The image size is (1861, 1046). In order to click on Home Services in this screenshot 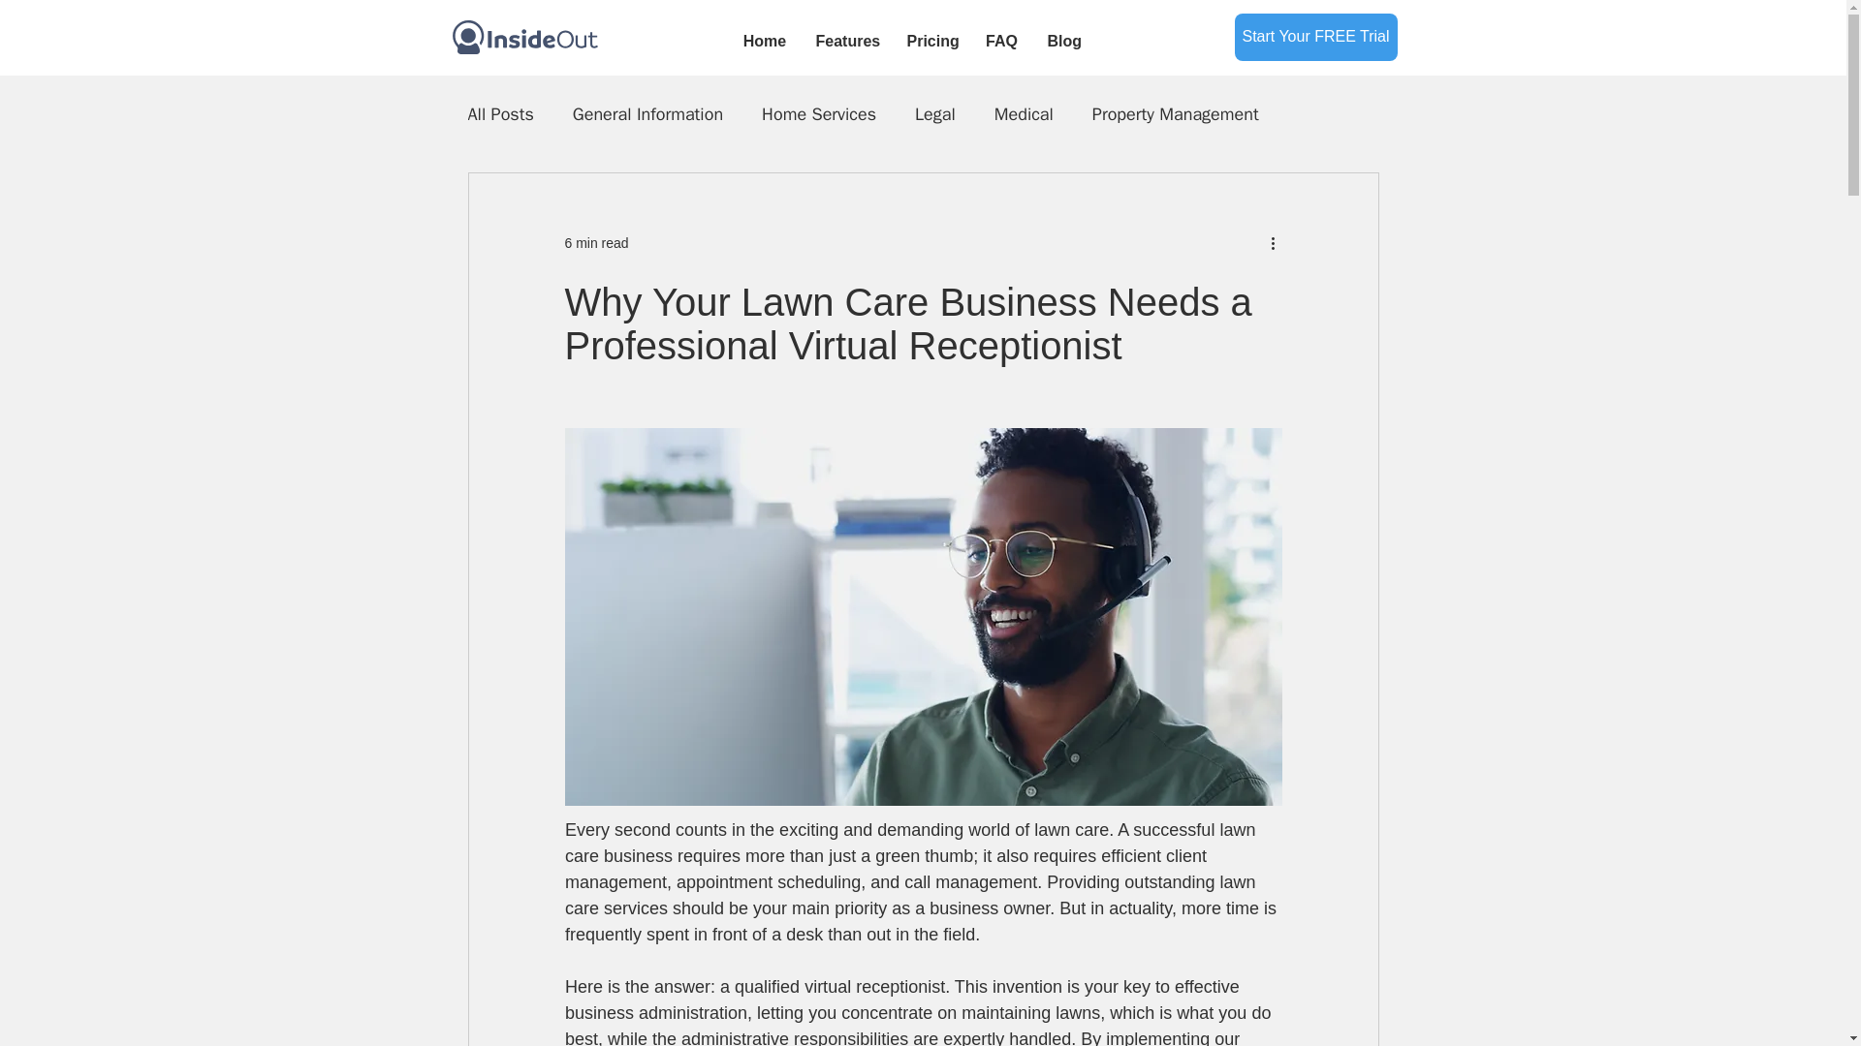, I will do `click(818, 113)`.